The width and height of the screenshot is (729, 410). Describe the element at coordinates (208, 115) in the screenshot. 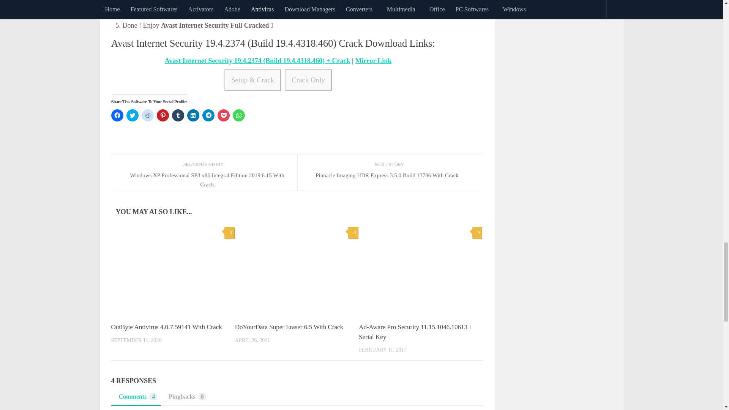

I see `Click to share on Telegram` at that location.